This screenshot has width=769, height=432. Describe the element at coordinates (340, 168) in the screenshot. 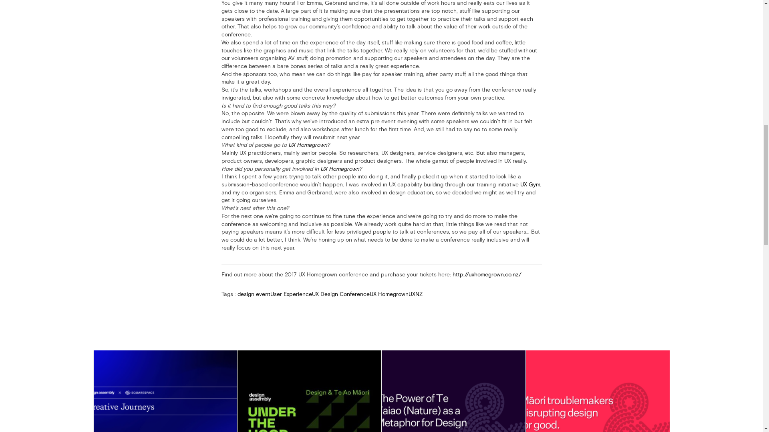

I see `UX Homegrown` at that location.